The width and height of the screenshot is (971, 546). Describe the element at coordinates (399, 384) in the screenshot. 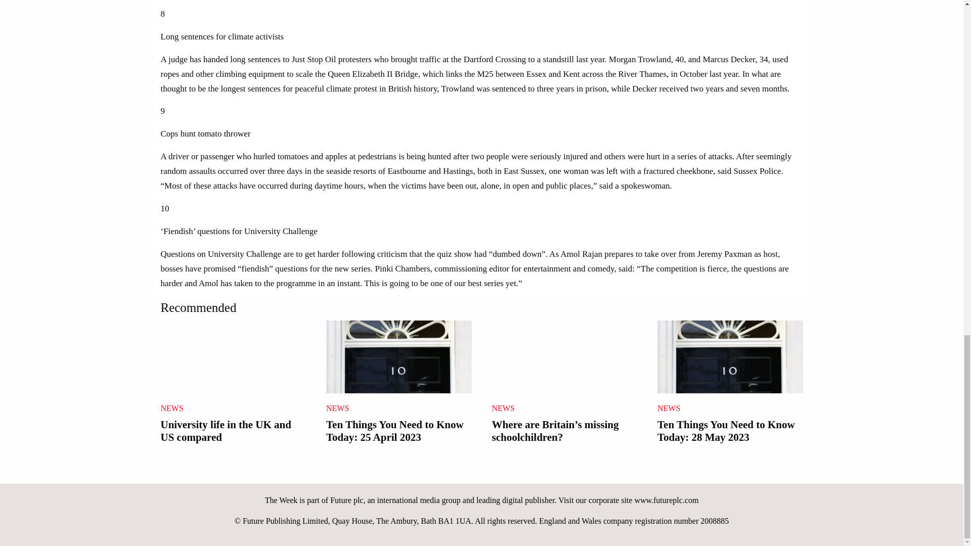

I see `Ten Things You Need to Know Today: 25 April 2023` at that location.